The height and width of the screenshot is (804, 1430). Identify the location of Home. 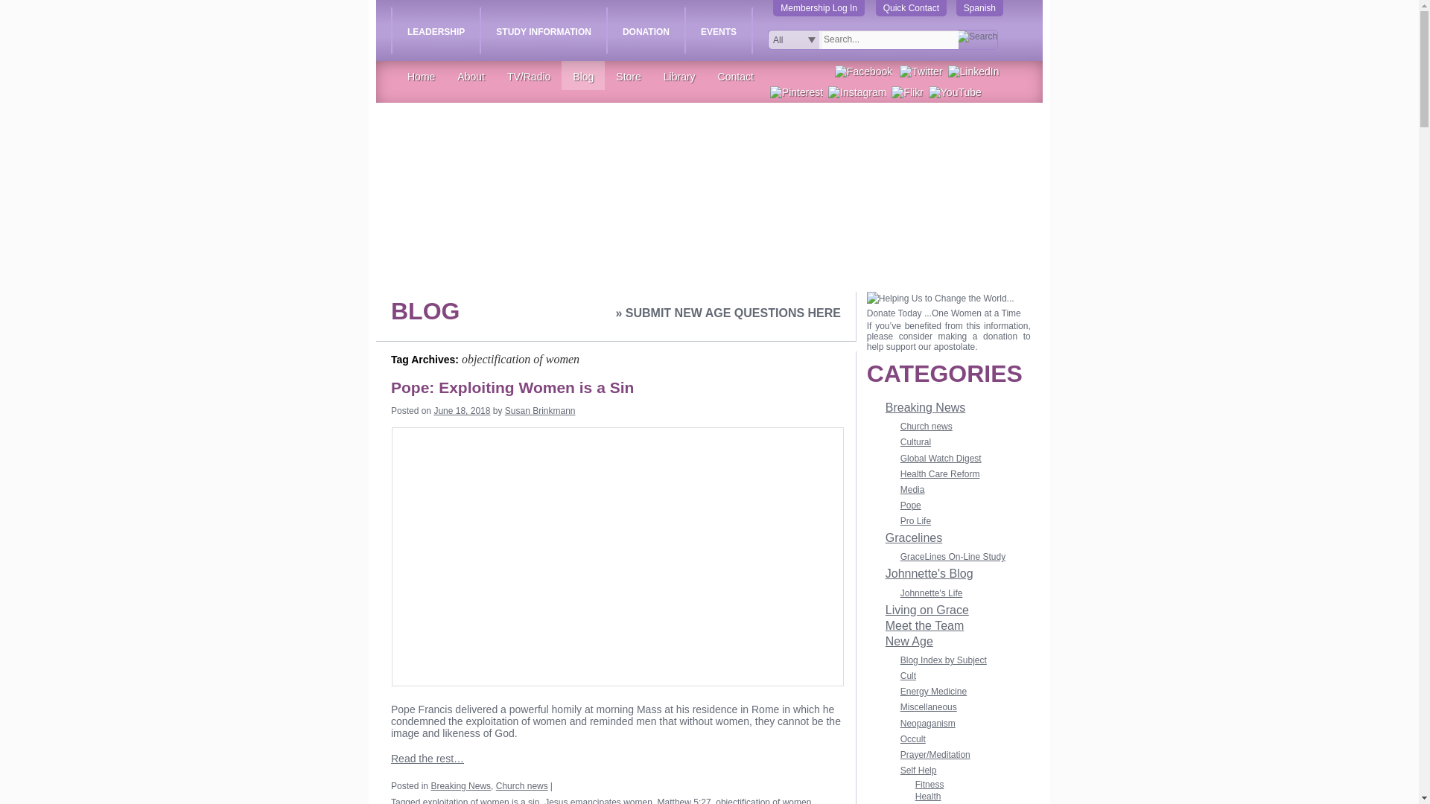
(421, 77).